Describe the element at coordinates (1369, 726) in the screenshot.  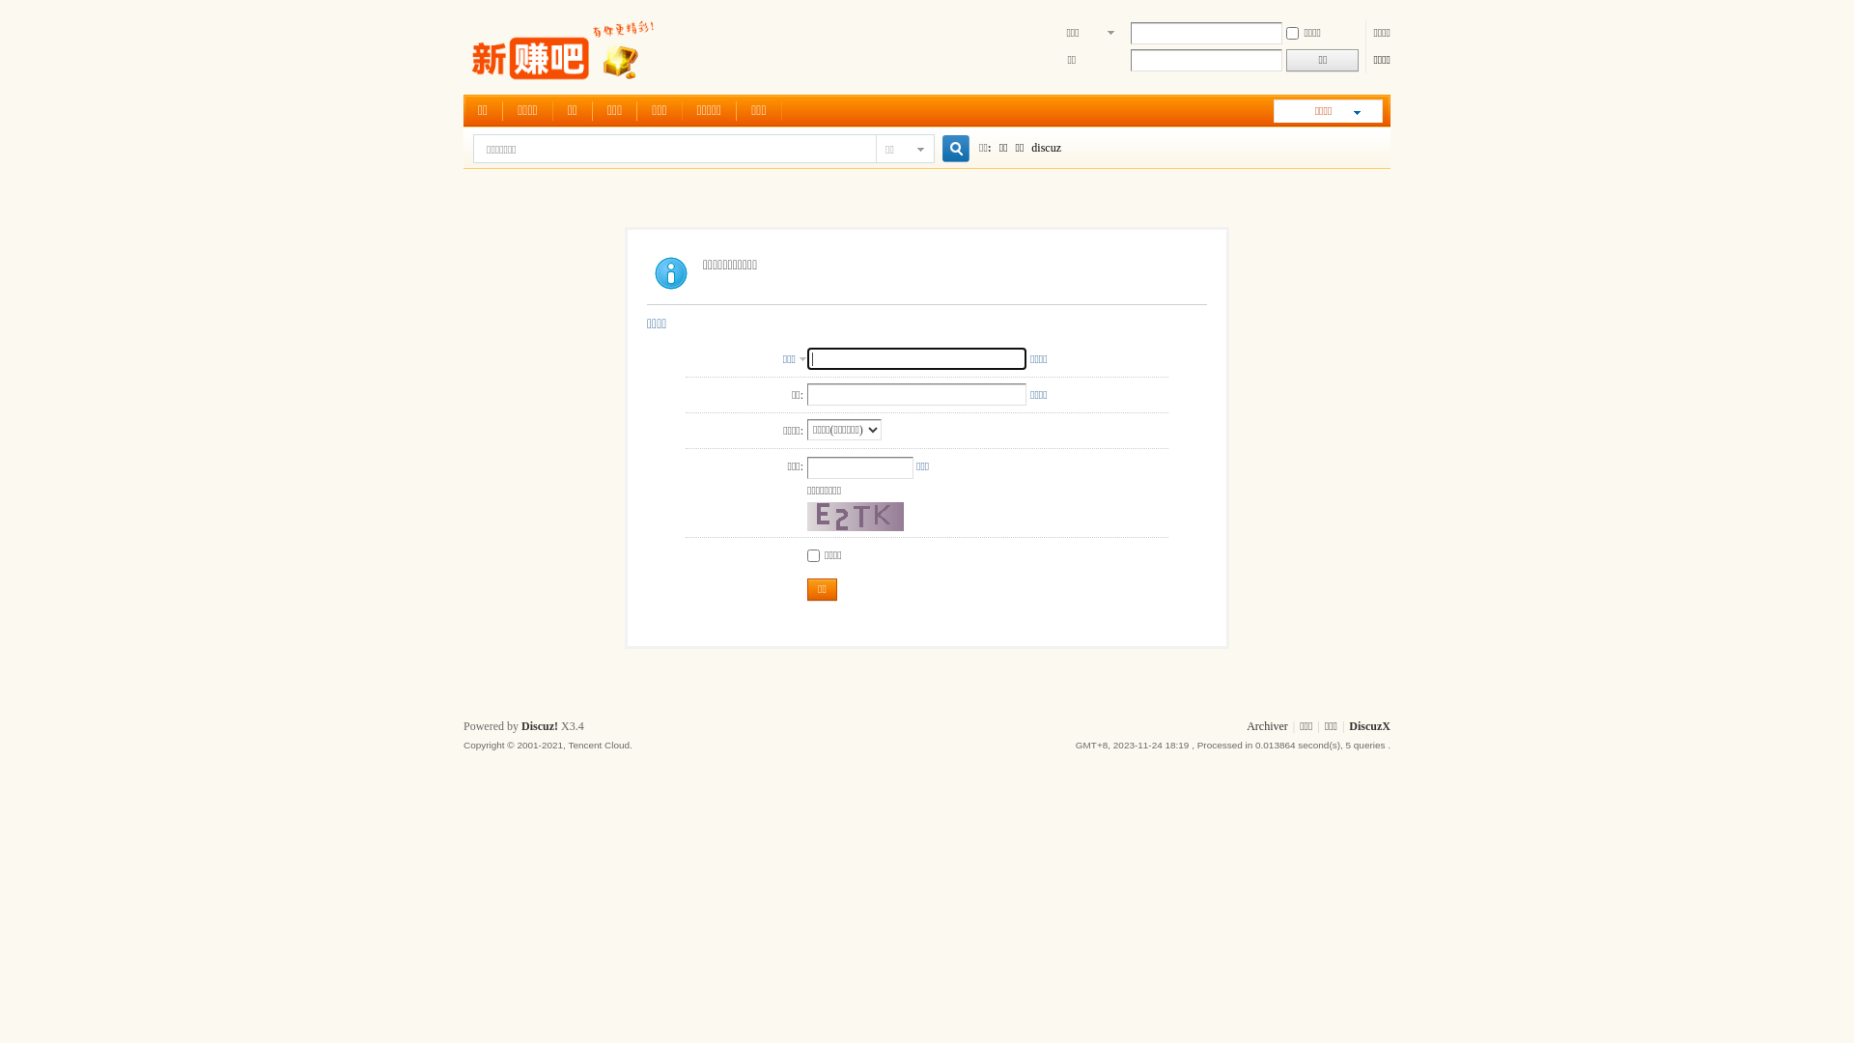
I see `DiscuzX` at that location.